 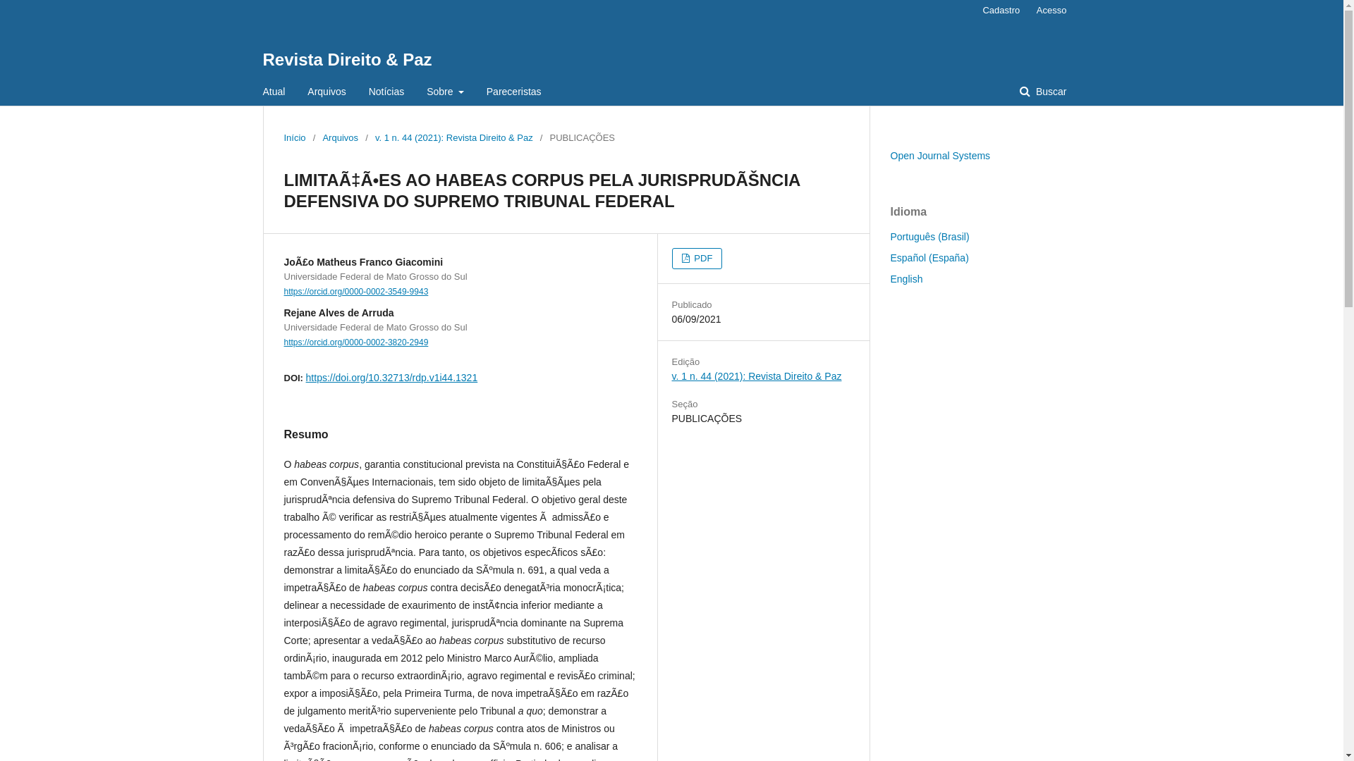 What do you see at coordinates (756, 376) in the screenshot?
I see `v. 1 n. 44 (2021): Revista Direito & Paz` at bounding box center [756, 376].